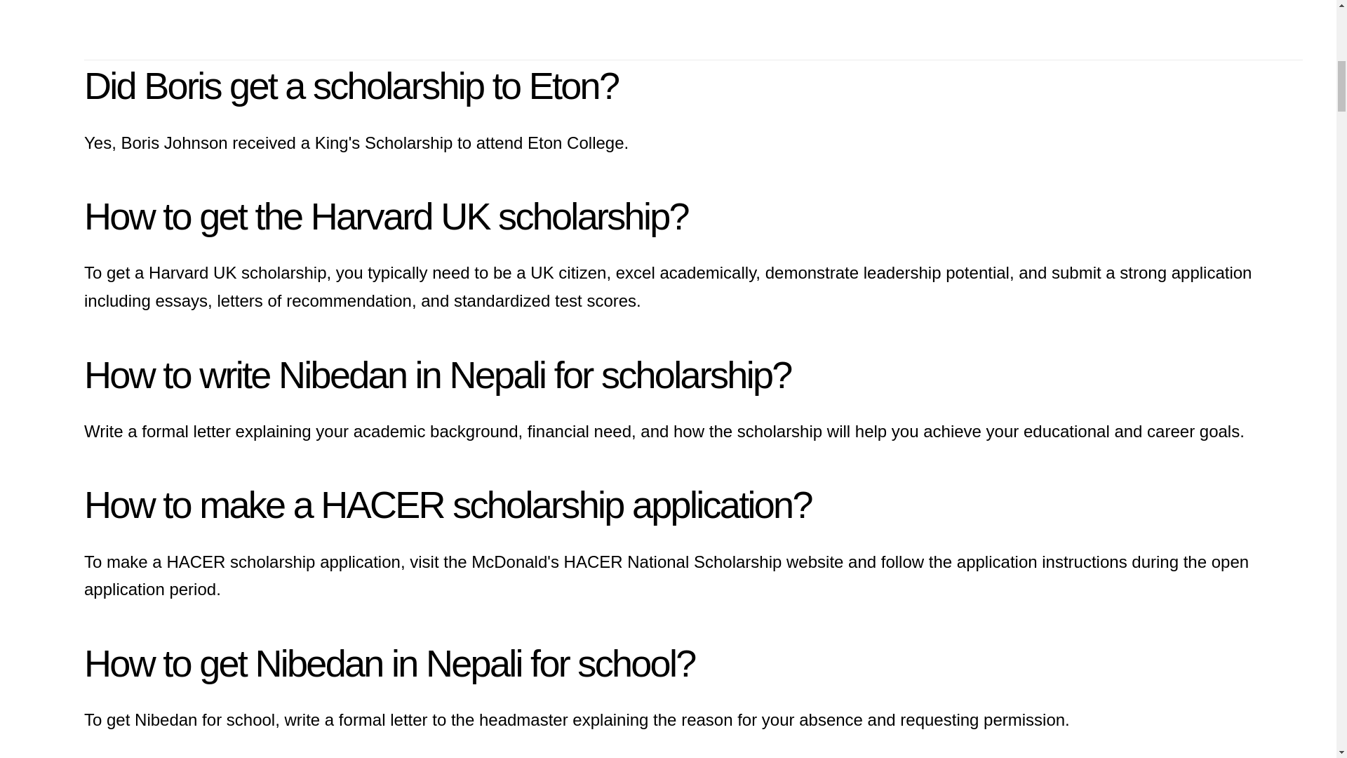 This screenshot has height=758, width=1347. What do you see at coordinates (438, 375) in the screenshot?
I see `How to write Nibedan in Nepali for scholarship?` at bounding box center [438, 375].